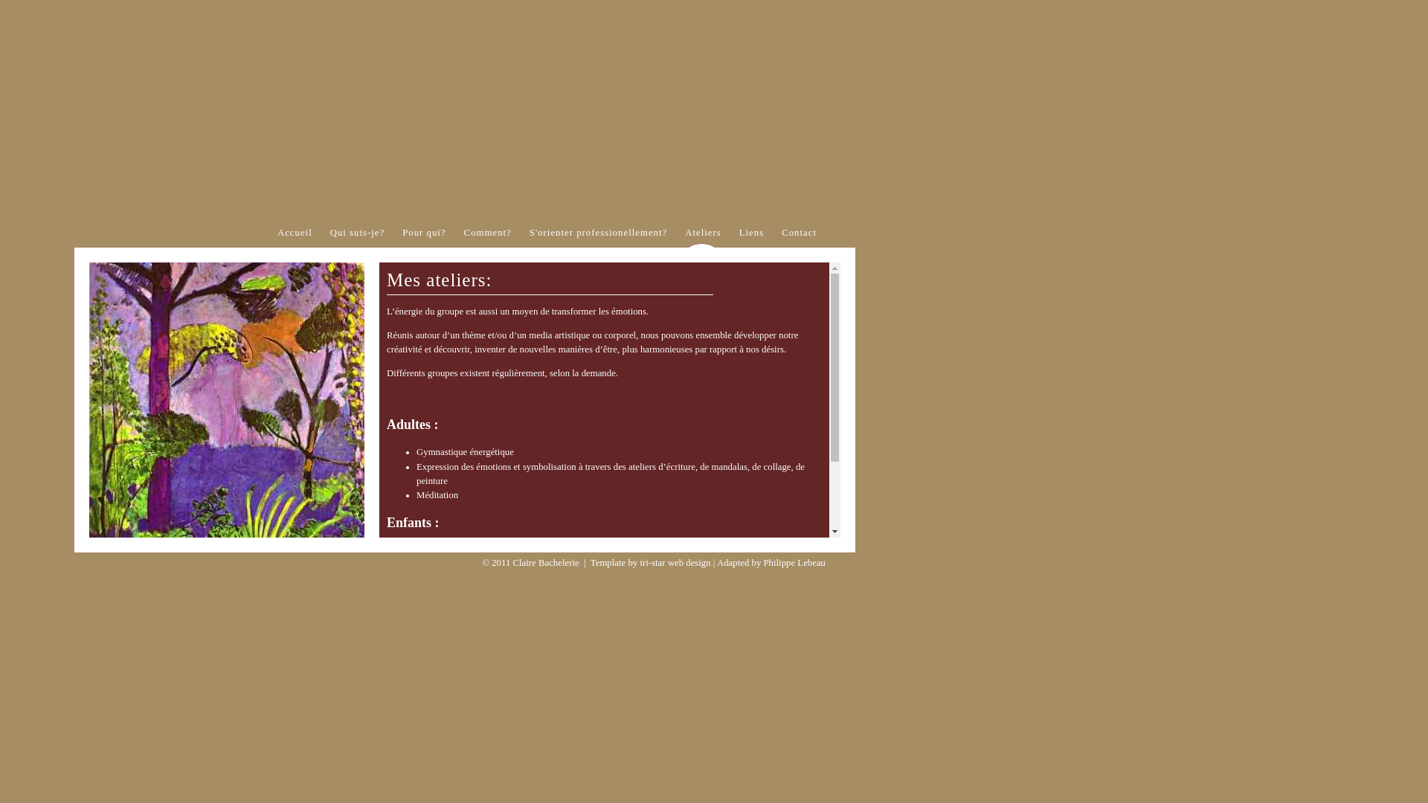 Image resolution: width=1428 pixels, height=803 pixels. What do you see at coordinates (799, 236) in the screenshot?
I see `Contact` at bounding box center [799, 236].